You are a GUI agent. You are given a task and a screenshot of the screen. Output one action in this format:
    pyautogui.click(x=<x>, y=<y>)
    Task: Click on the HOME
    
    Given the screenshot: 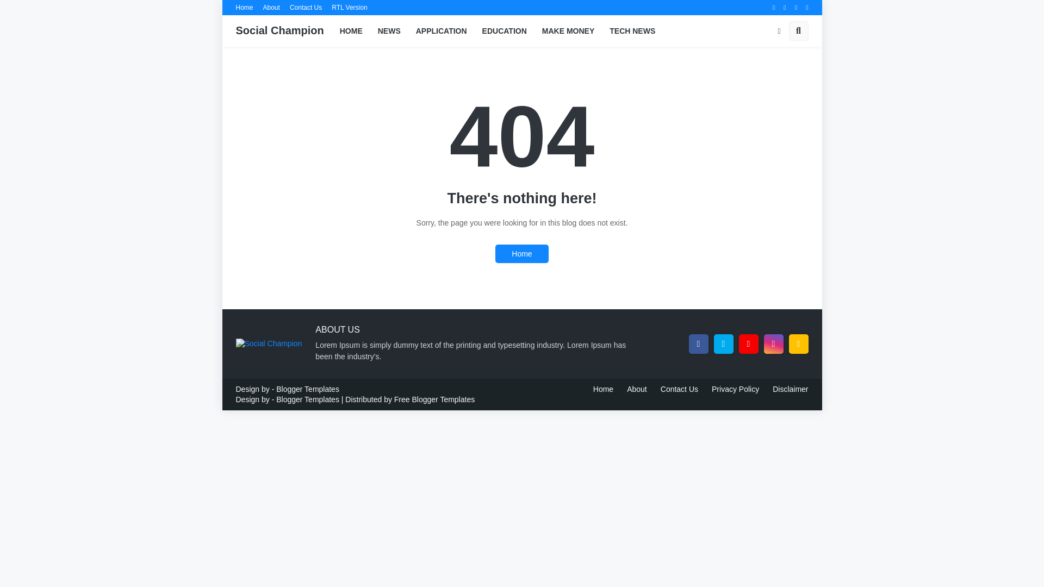 What is the action you would take?
    pyautogui.click(x=351, y=31)
    